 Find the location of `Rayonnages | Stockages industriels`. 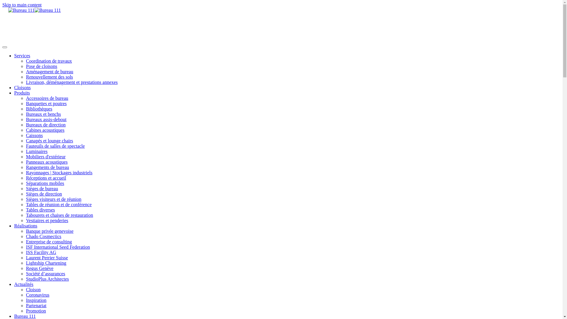

Rayonnages | Stockages industriels is located at coordinates (59, 172).